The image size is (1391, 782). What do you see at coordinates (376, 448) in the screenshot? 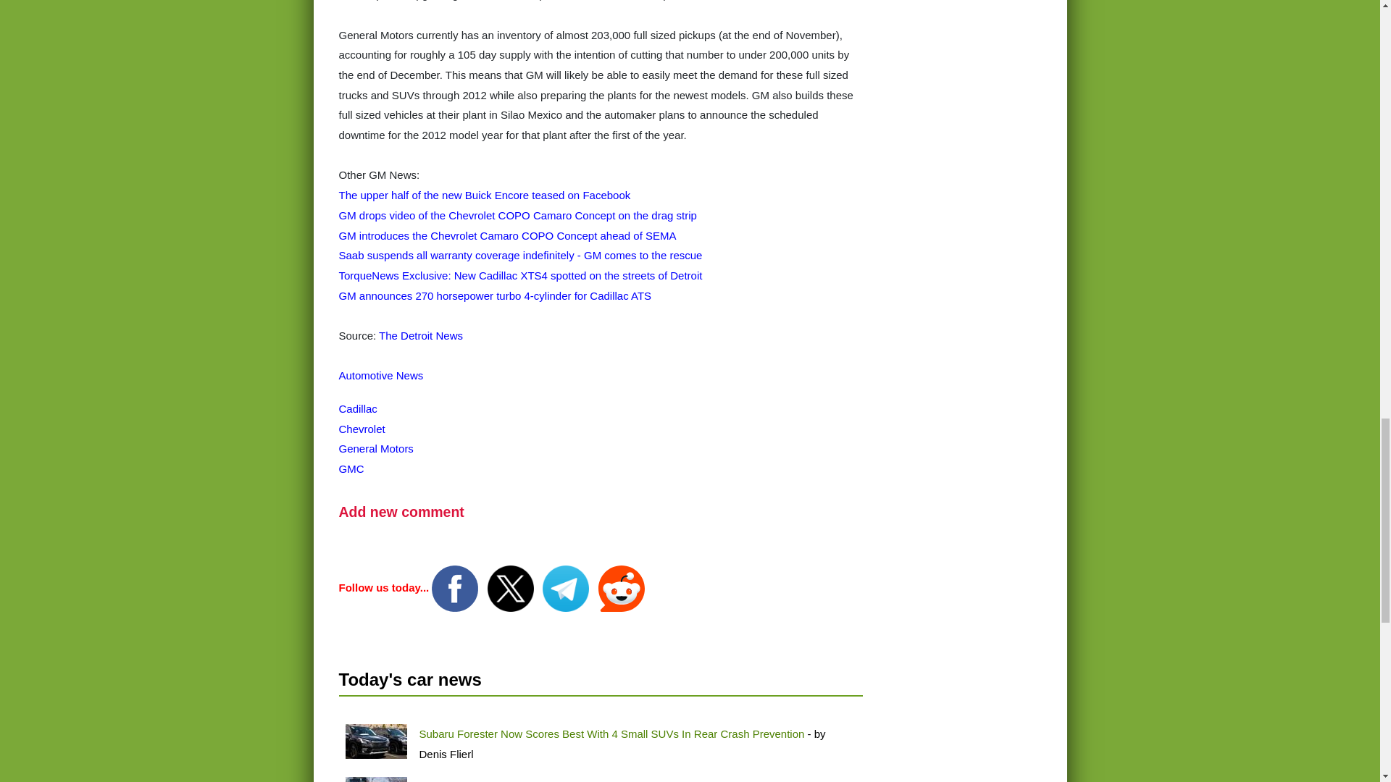
I see `General Motors` at bounding box center [376, 448].